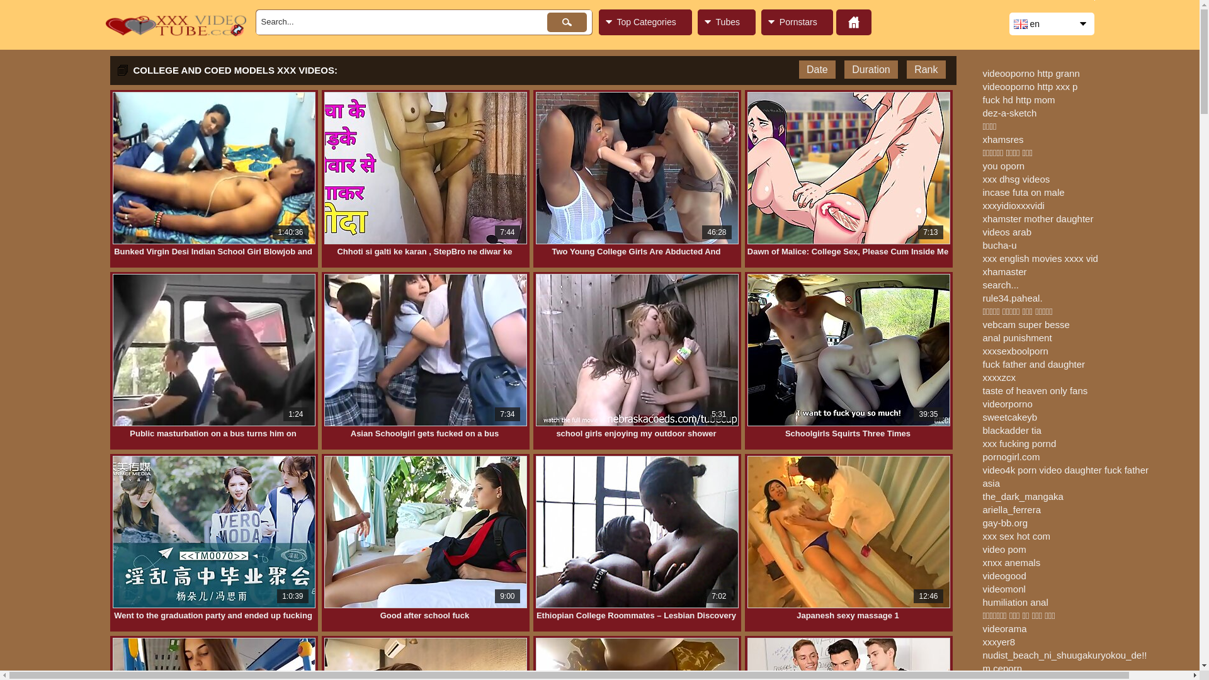  What do you see at coordinates (999, 642) in the screenshot?
I see `xxxyer8` at bounding box center [999, 642].